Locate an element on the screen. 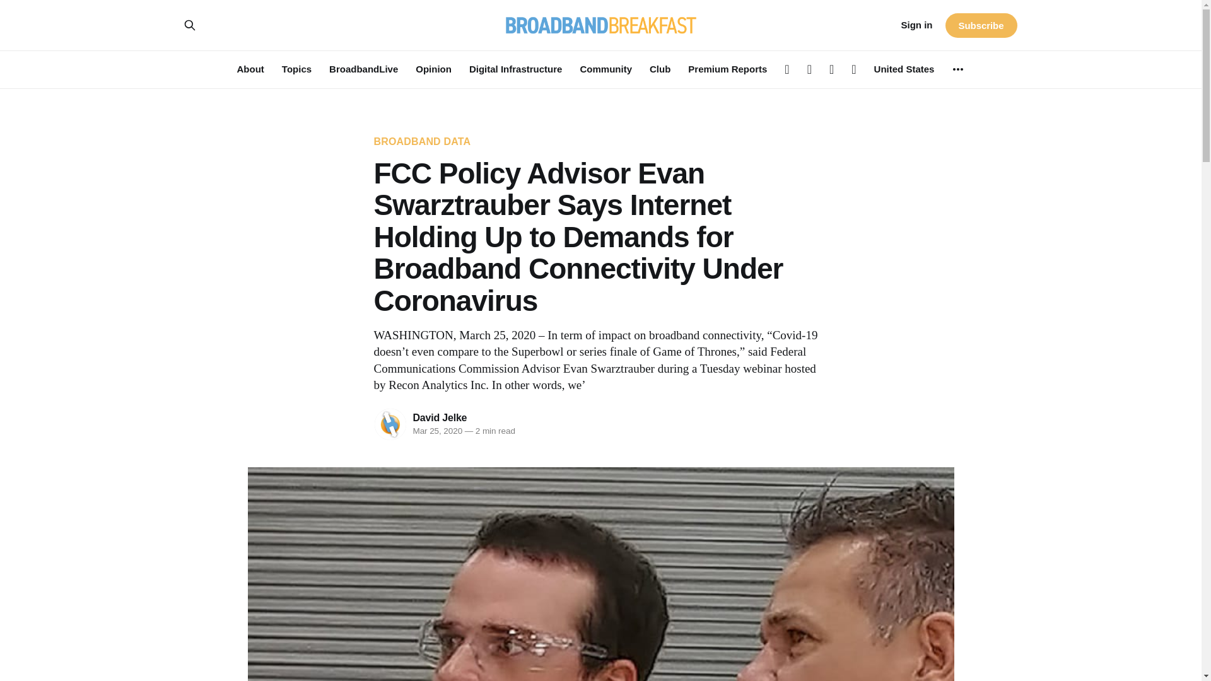  United States is located at coordinates (904, 69).